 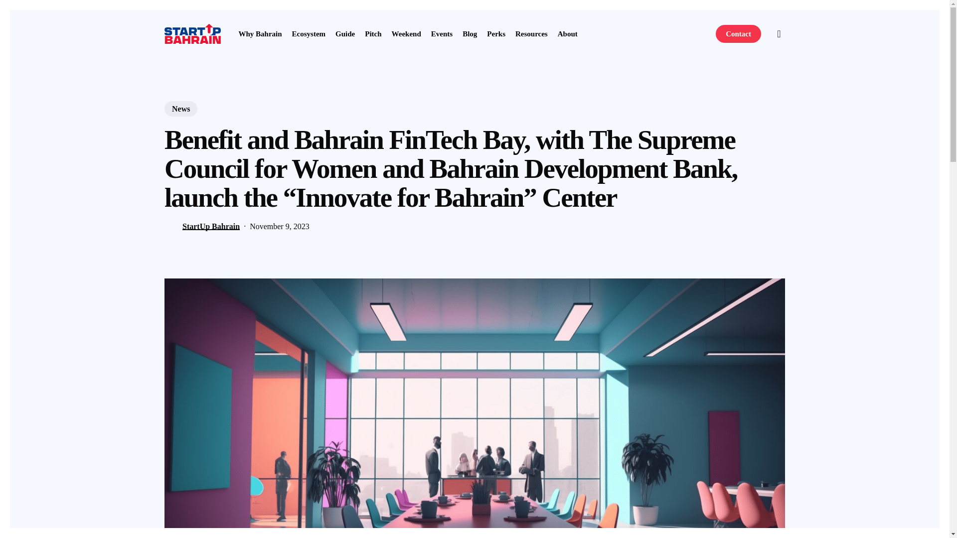 I want to click on Ecosystem, so click(x=309, y=33).